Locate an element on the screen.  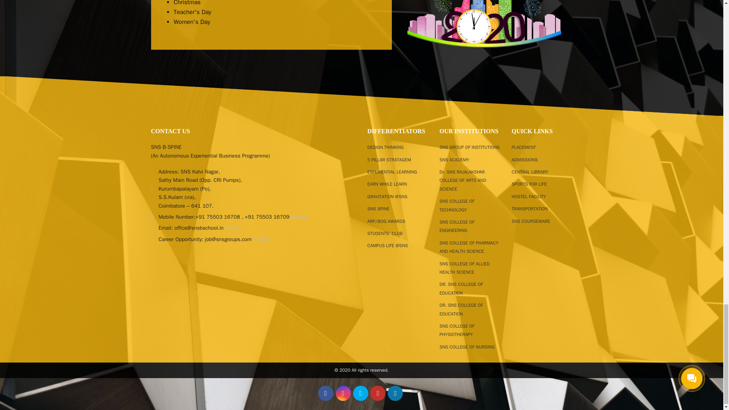
EARN WHILE LEARN is located at coordinates (387, 184).